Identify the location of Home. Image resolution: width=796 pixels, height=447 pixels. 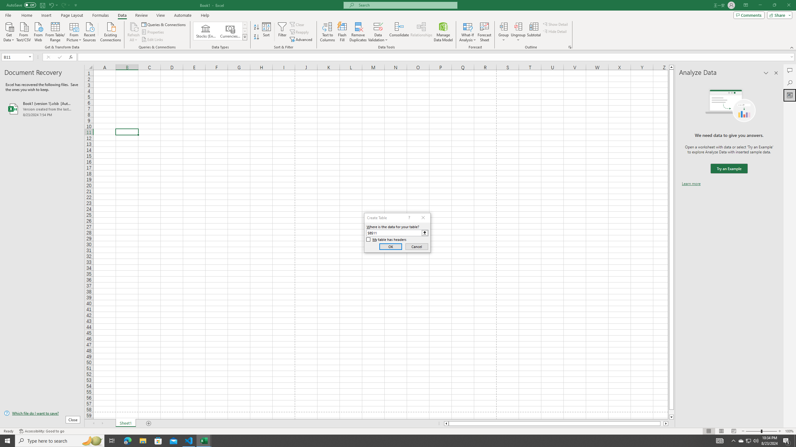
(26, 15).